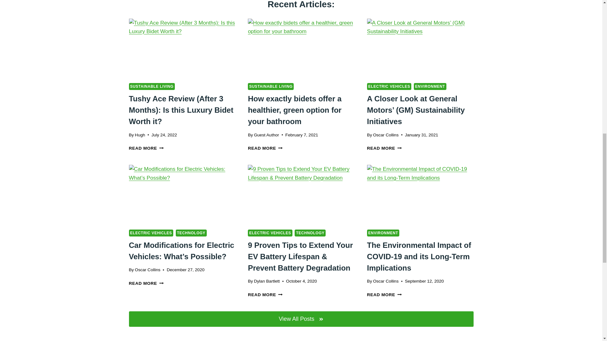 The height and width of the screenshot is (341, 607). I want to click on READ MORE, so click(146, 148).